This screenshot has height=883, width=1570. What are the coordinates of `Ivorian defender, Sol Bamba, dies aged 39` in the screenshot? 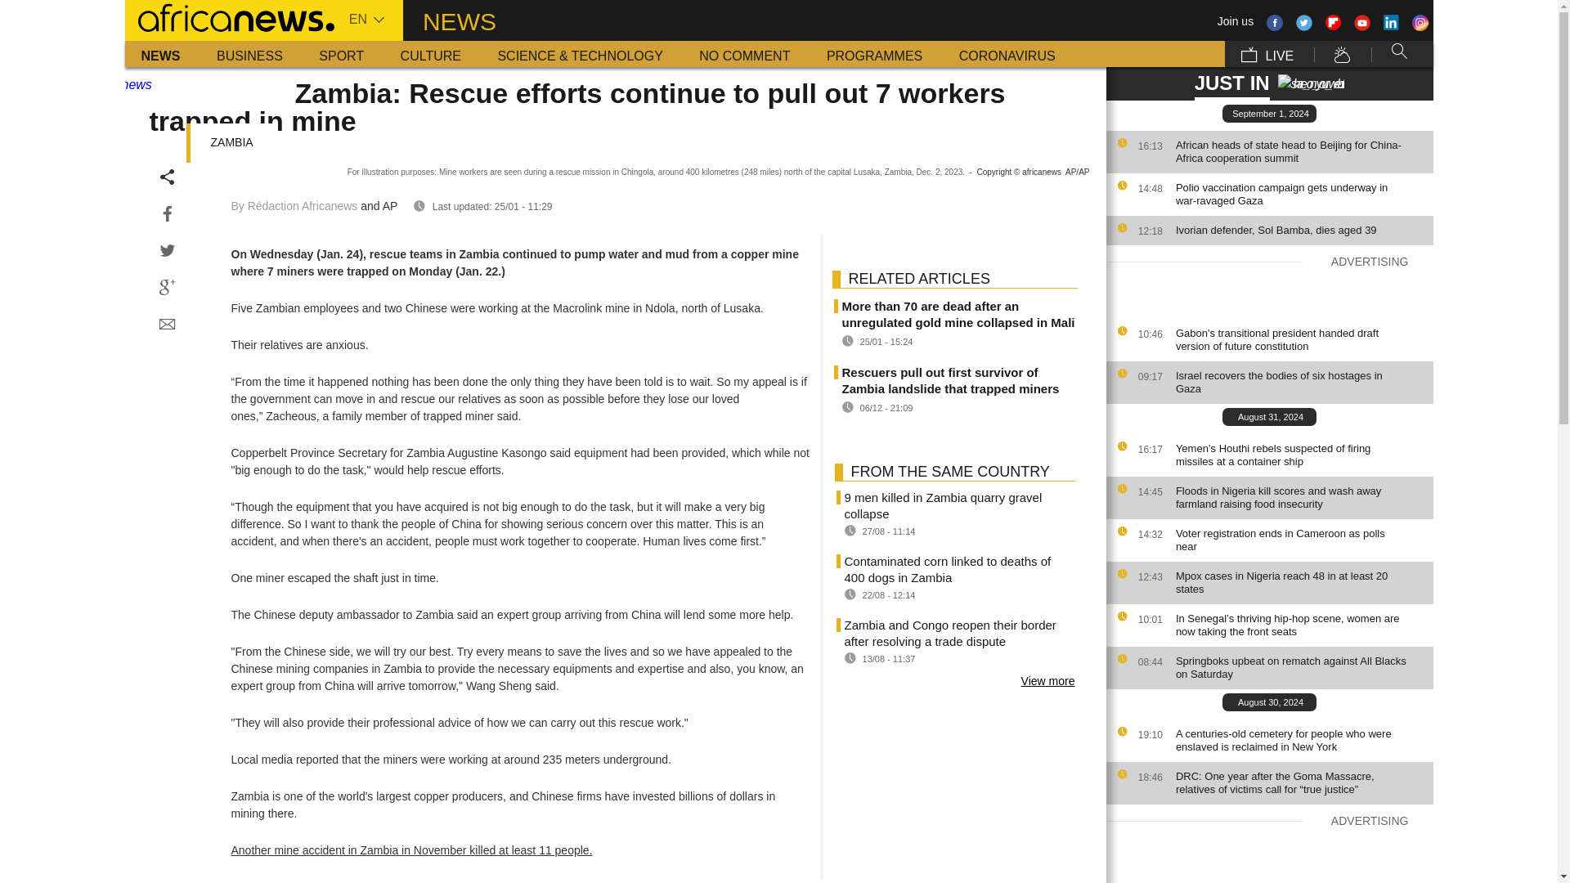 It's located at (1300, 231).